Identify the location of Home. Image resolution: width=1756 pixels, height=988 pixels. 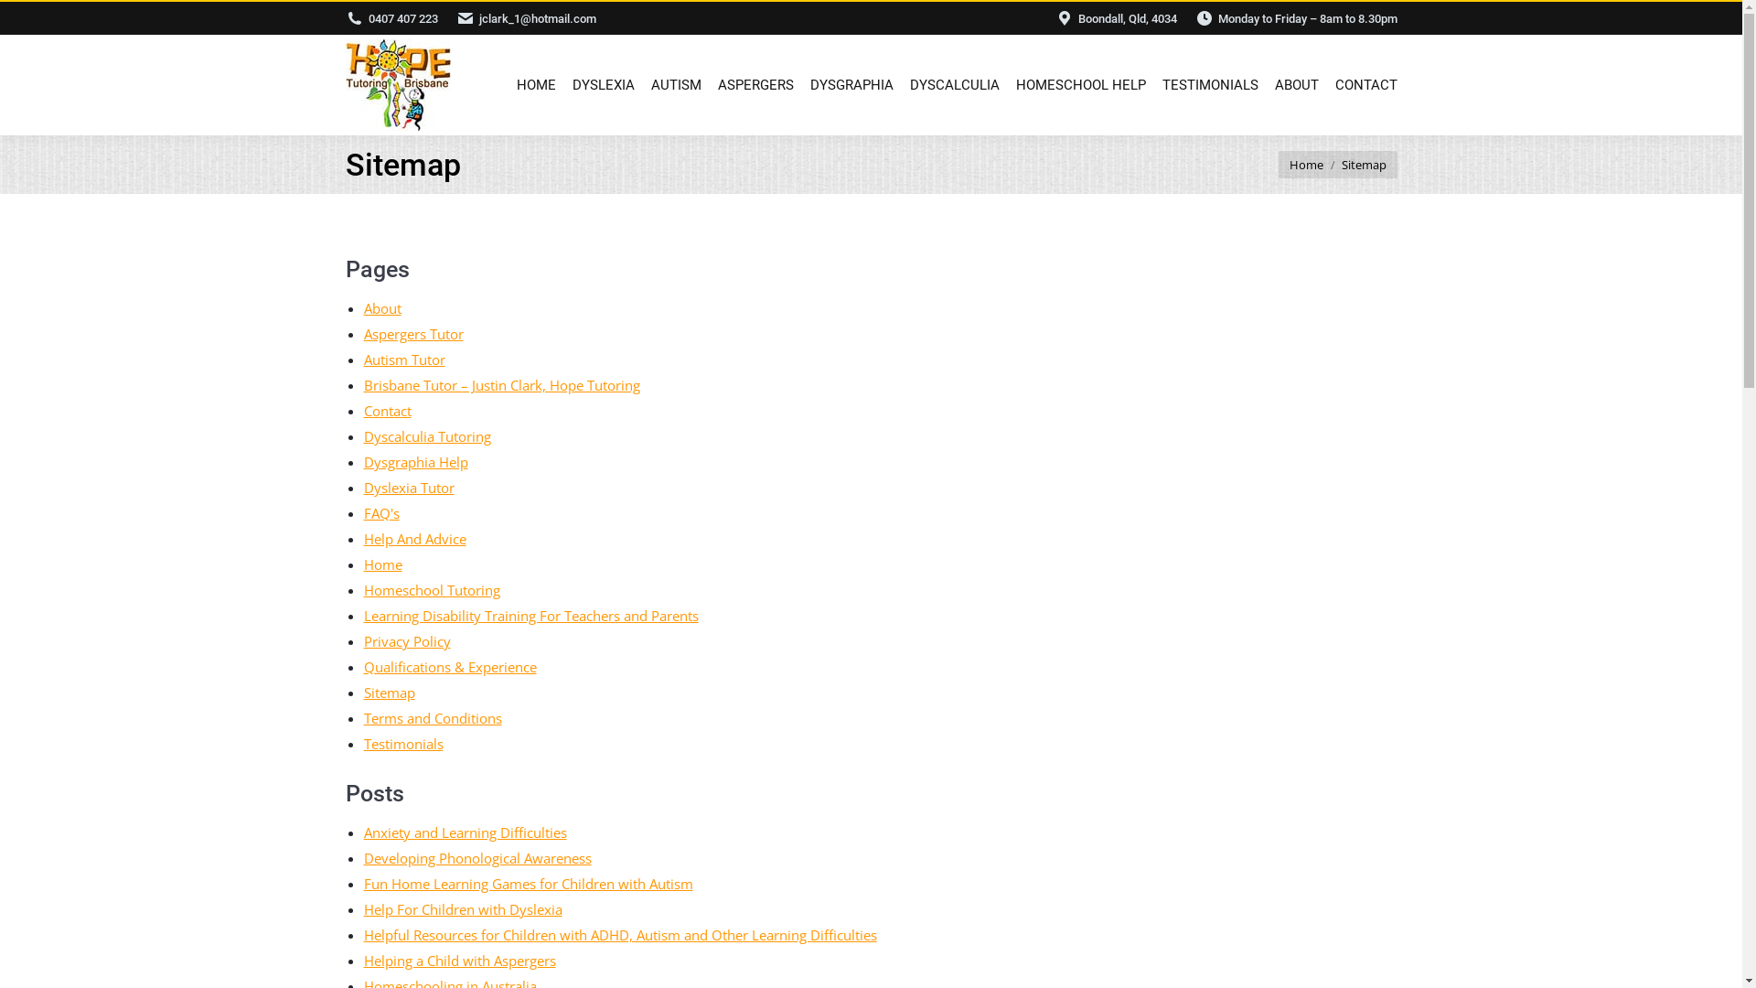
(1306, 165).